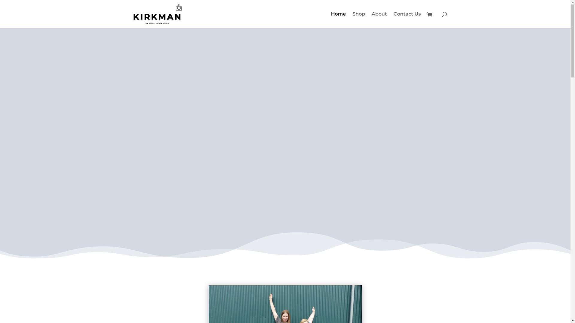 The width and height of the screenshot is (575, 323). What do you see at coordinates (358, 20) in the screenshot?
I see `Shop` at bounding box center [358, 20].